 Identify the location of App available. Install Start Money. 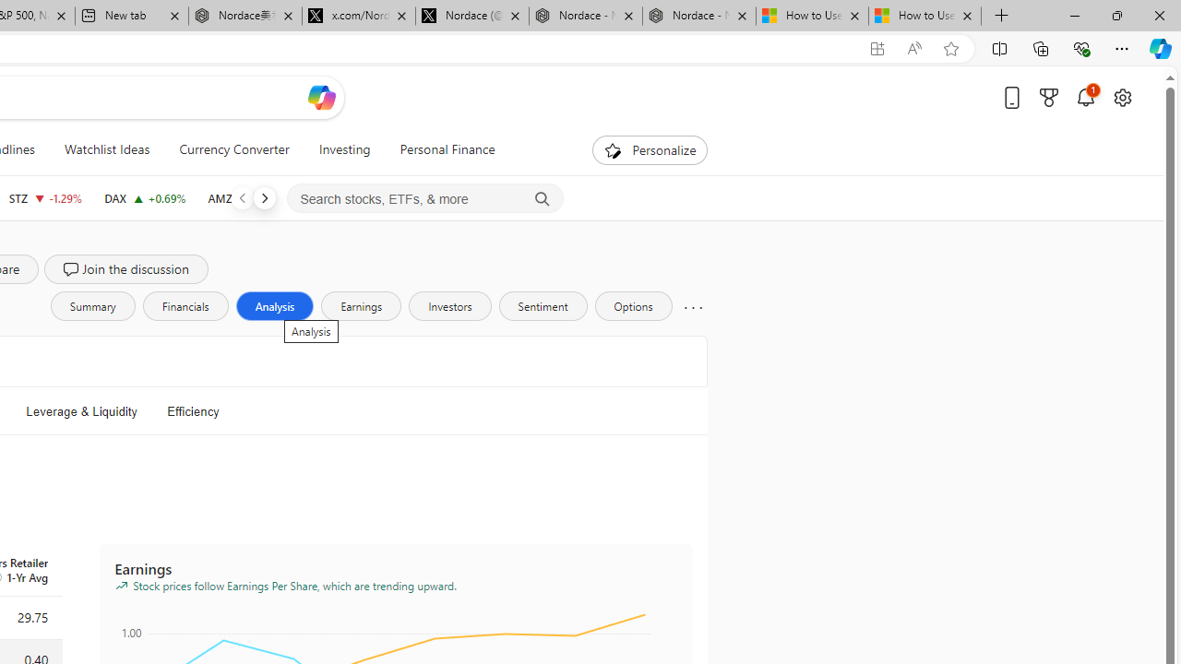
(877, 49).